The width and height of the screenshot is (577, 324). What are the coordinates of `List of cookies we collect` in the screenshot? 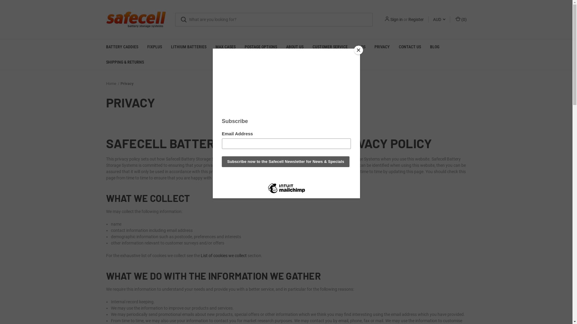 It's located at (224, 256).